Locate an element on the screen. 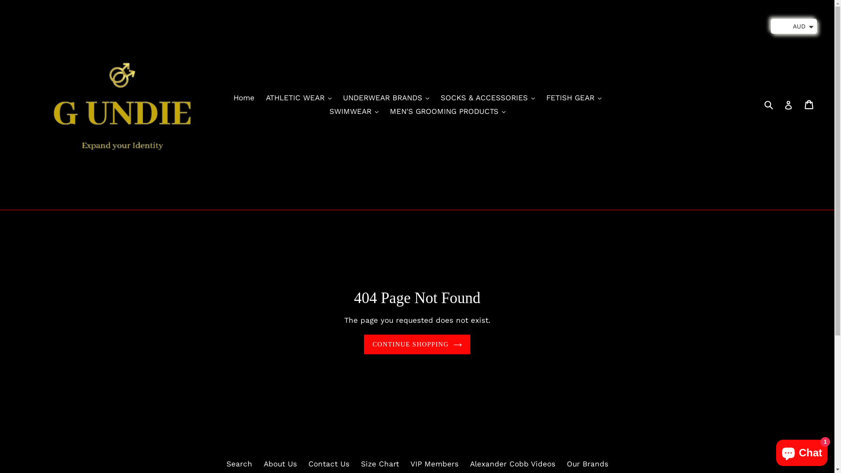 The height and width of the screenshot is (473, 841). VIP Members is located at coordinates (434, 464).